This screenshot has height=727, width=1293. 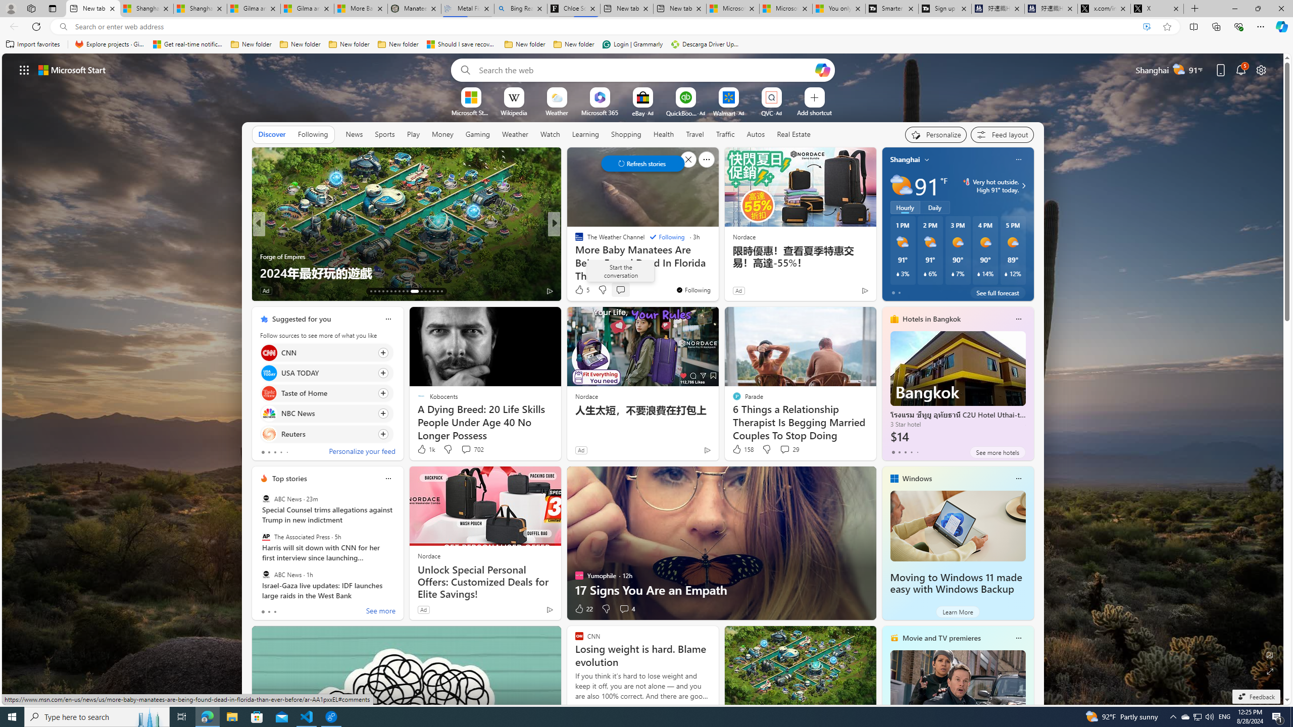 I want to click on AutomationID: tab-22, so click(x=407, y=291).